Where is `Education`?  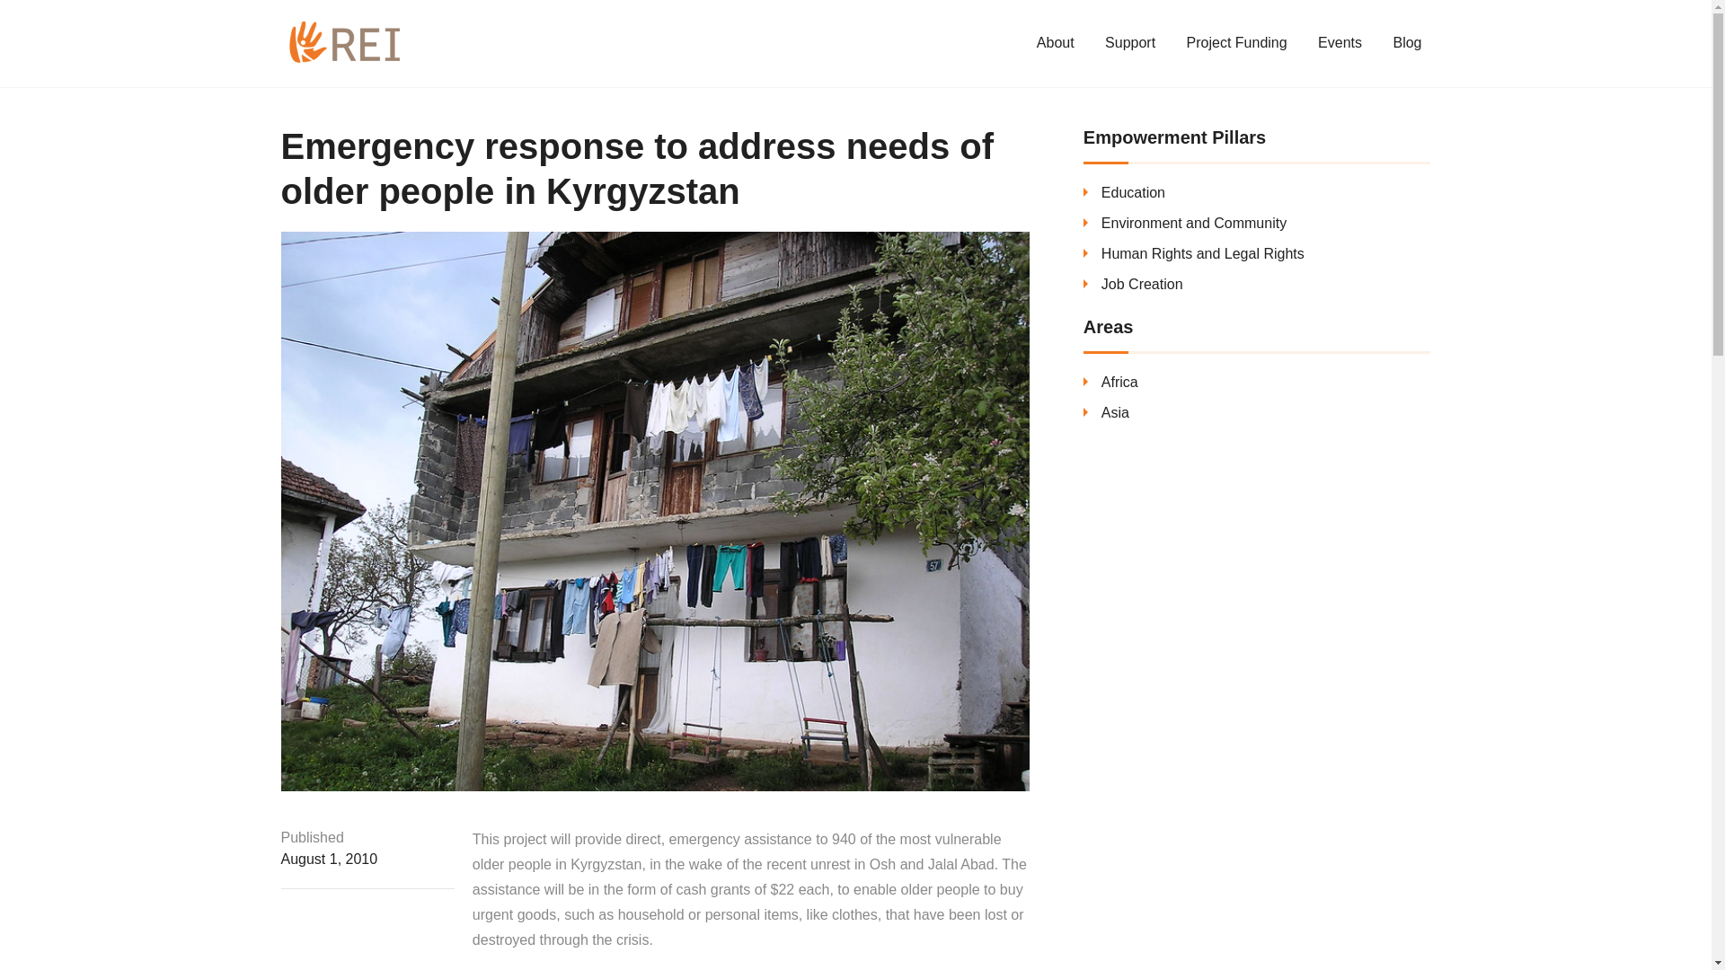 Education is located at coordinates (1134, 192).